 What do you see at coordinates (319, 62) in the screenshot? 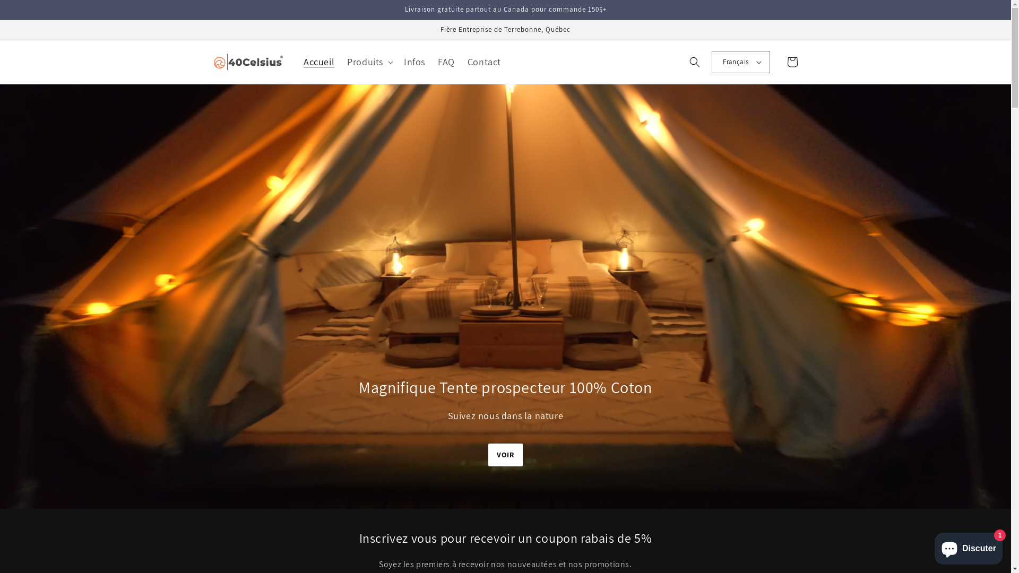
I see `Accueil` at bounding box center [319, 62].